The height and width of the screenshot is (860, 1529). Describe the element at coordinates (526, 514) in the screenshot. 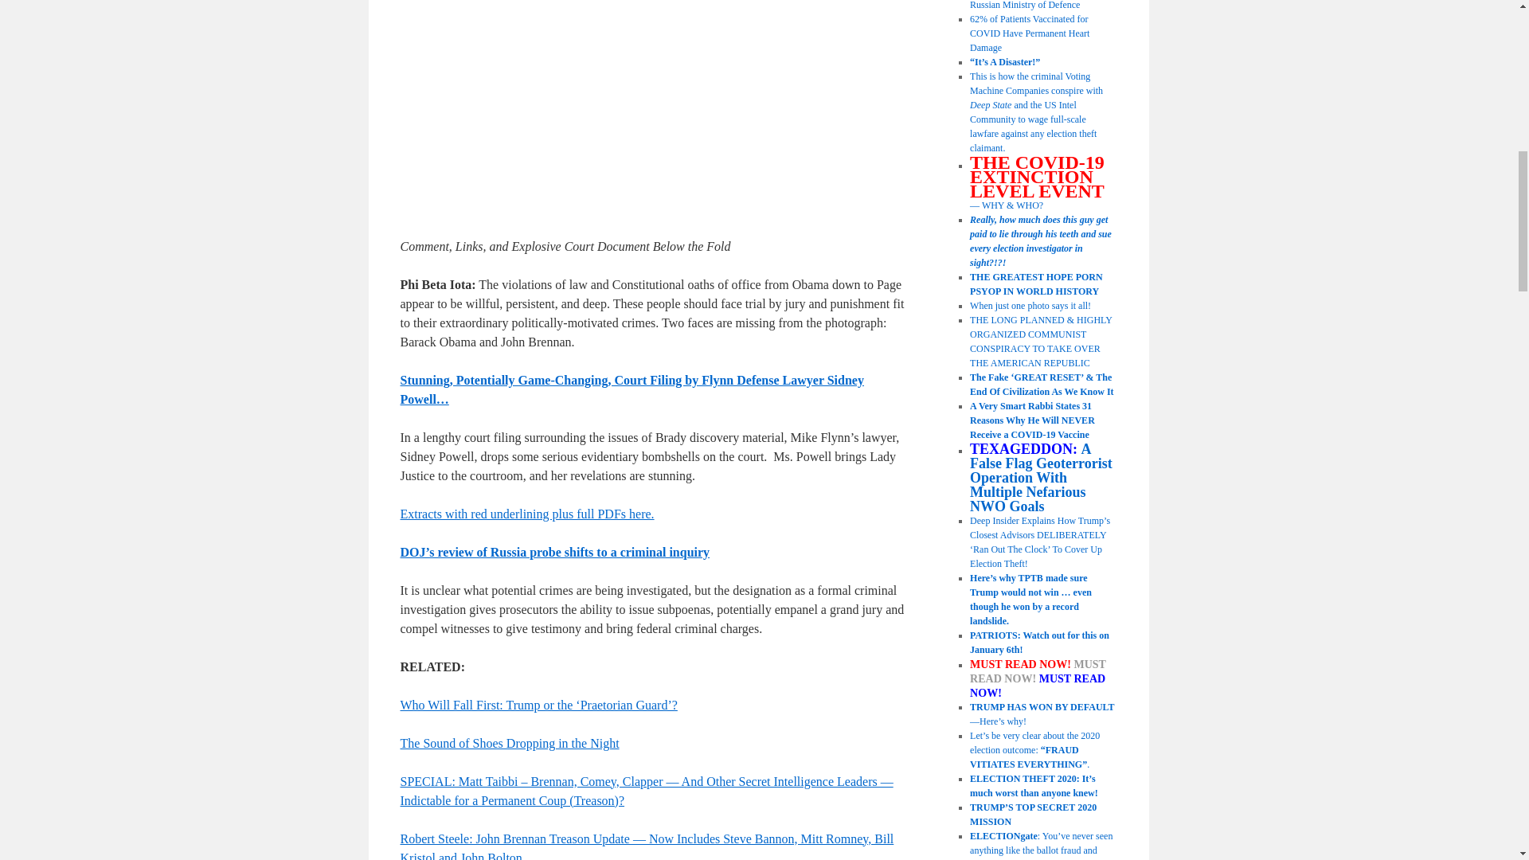

I see `Extracts with red underlining plus full PDFs here.` at that location.